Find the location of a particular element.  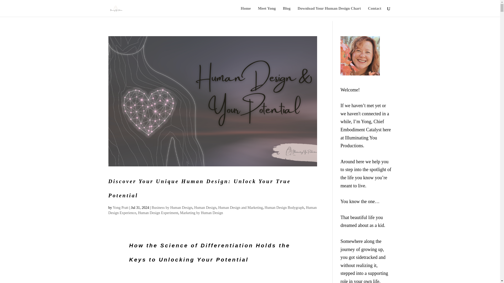

Business by Human Design is located at coordinates (172, 208).